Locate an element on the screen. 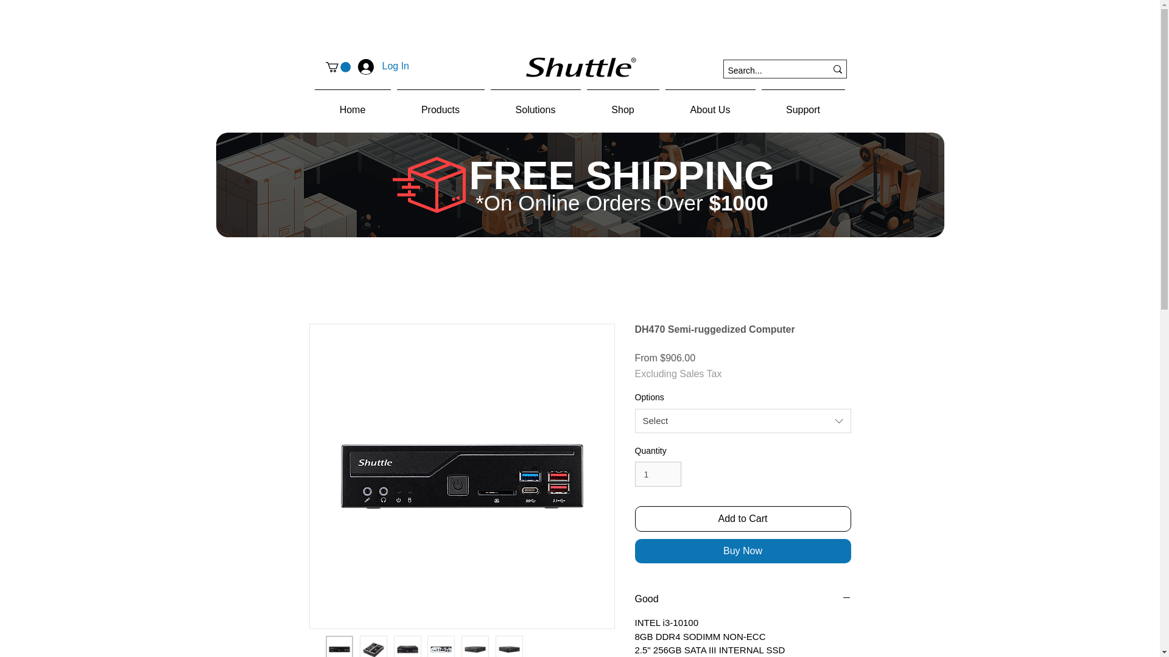 This screenshot has height=657, width=1169. Solutions is located at coordinates (535, 103).